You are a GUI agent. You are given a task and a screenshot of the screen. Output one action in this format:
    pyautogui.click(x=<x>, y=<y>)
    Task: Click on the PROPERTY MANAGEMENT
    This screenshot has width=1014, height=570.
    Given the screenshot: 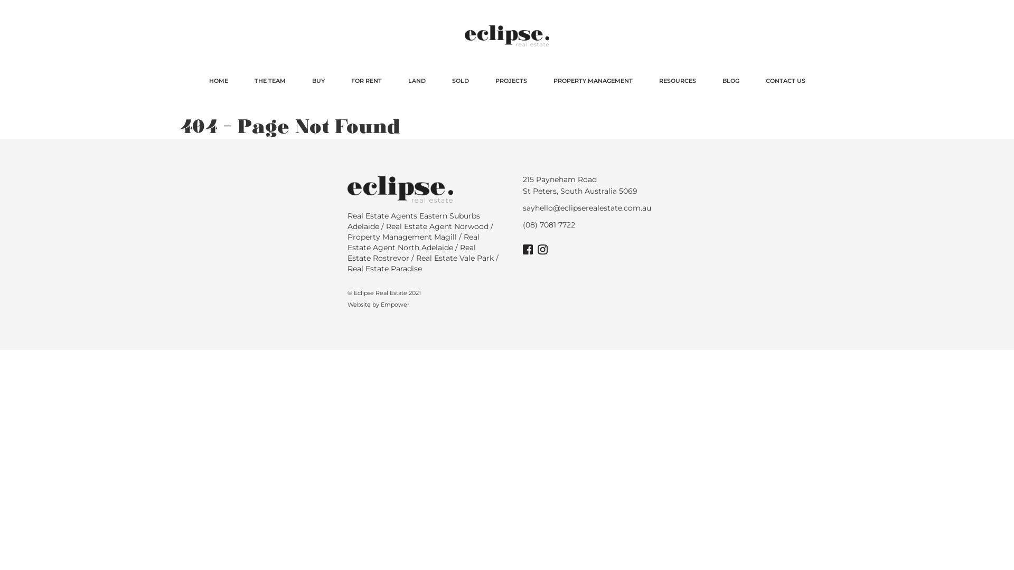 What is the action you would take?
    pyautogui.click(x=593, y=81)
    